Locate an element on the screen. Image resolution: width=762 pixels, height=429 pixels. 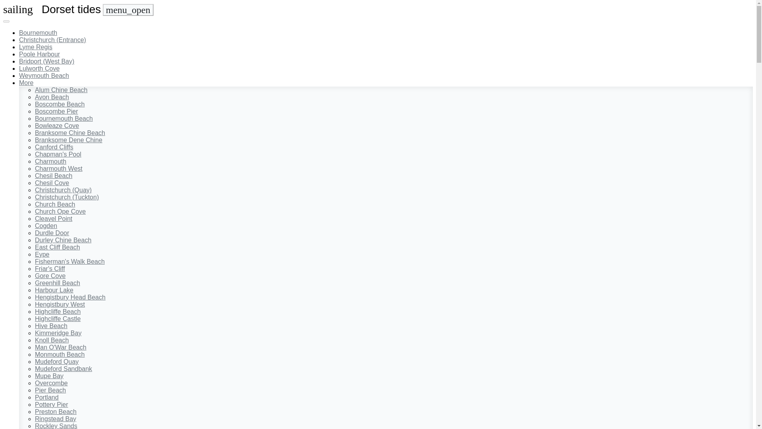
Harbour Lake is located at coordinates (54, 290).